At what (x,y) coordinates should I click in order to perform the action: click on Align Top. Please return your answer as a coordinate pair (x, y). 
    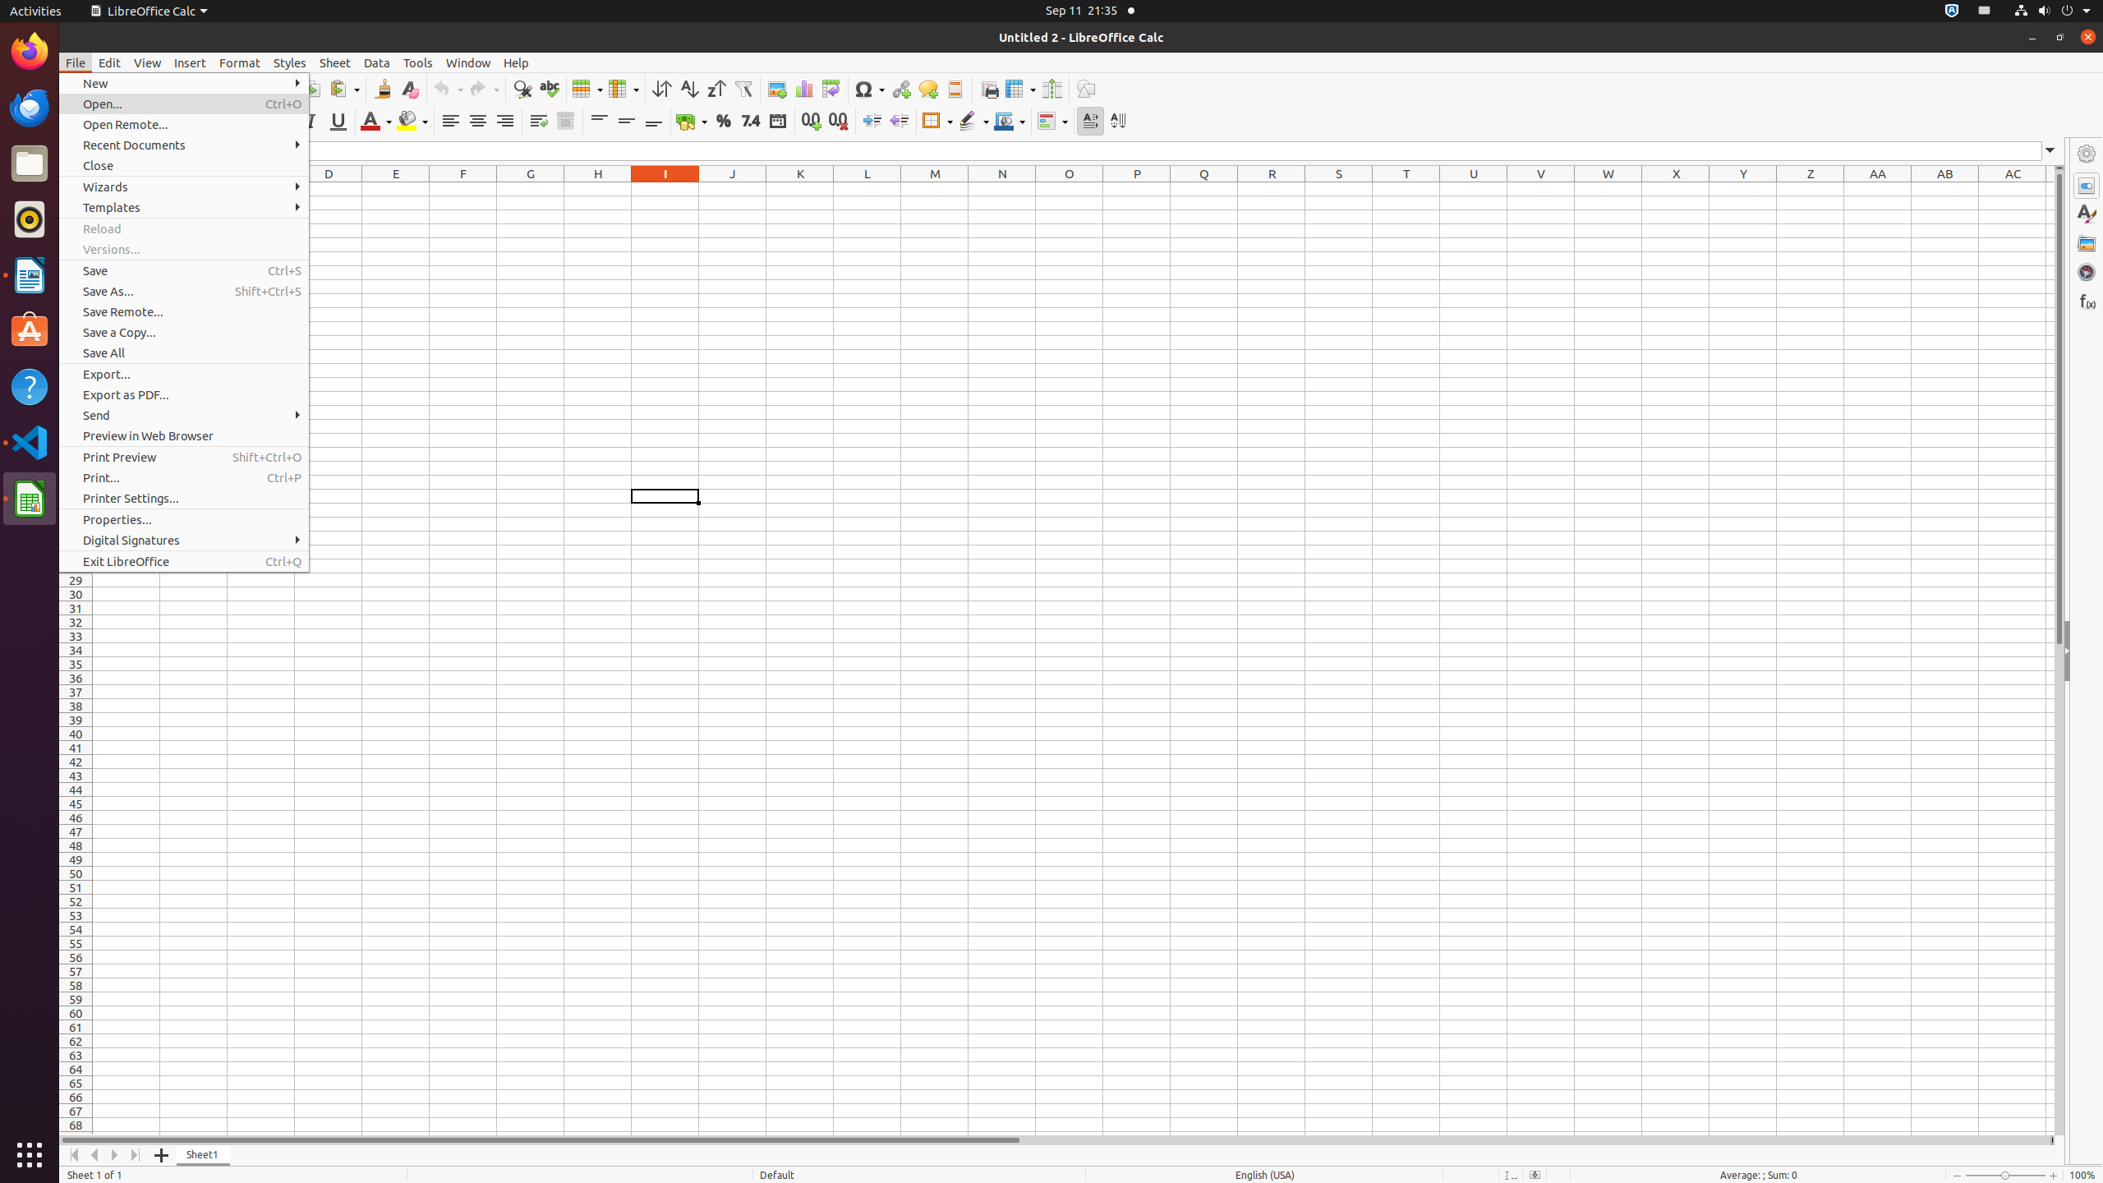
    Looking at the image, I should click on (600, 122).